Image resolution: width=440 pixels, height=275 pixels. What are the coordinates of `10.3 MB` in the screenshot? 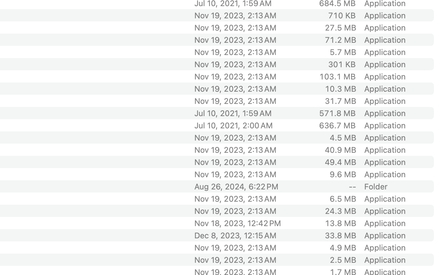 It's located at (340, 89).